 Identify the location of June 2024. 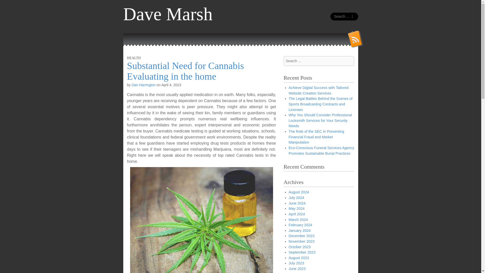
(297, 203).